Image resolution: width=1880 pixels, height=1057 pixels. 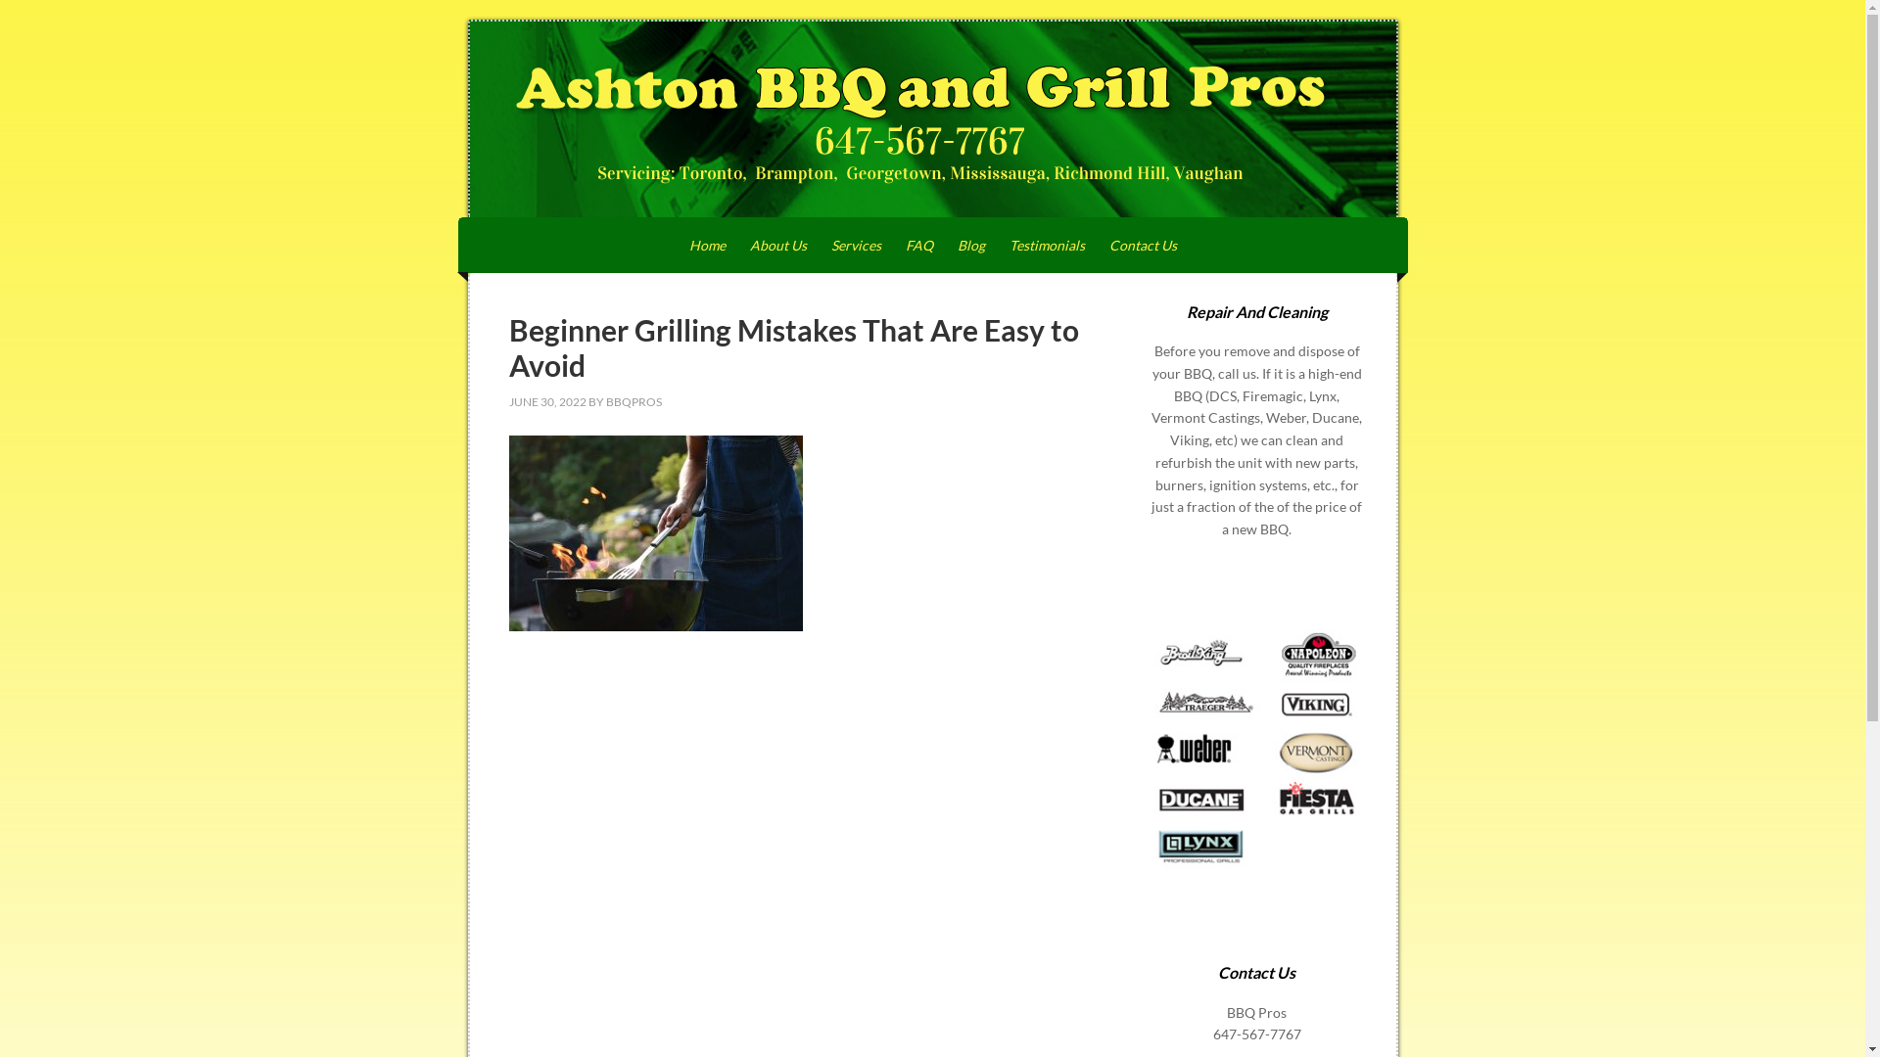 What do you see at coordinates (970, 245) in the screenshot?
I see `Blog` at bounding box center [970, 245].